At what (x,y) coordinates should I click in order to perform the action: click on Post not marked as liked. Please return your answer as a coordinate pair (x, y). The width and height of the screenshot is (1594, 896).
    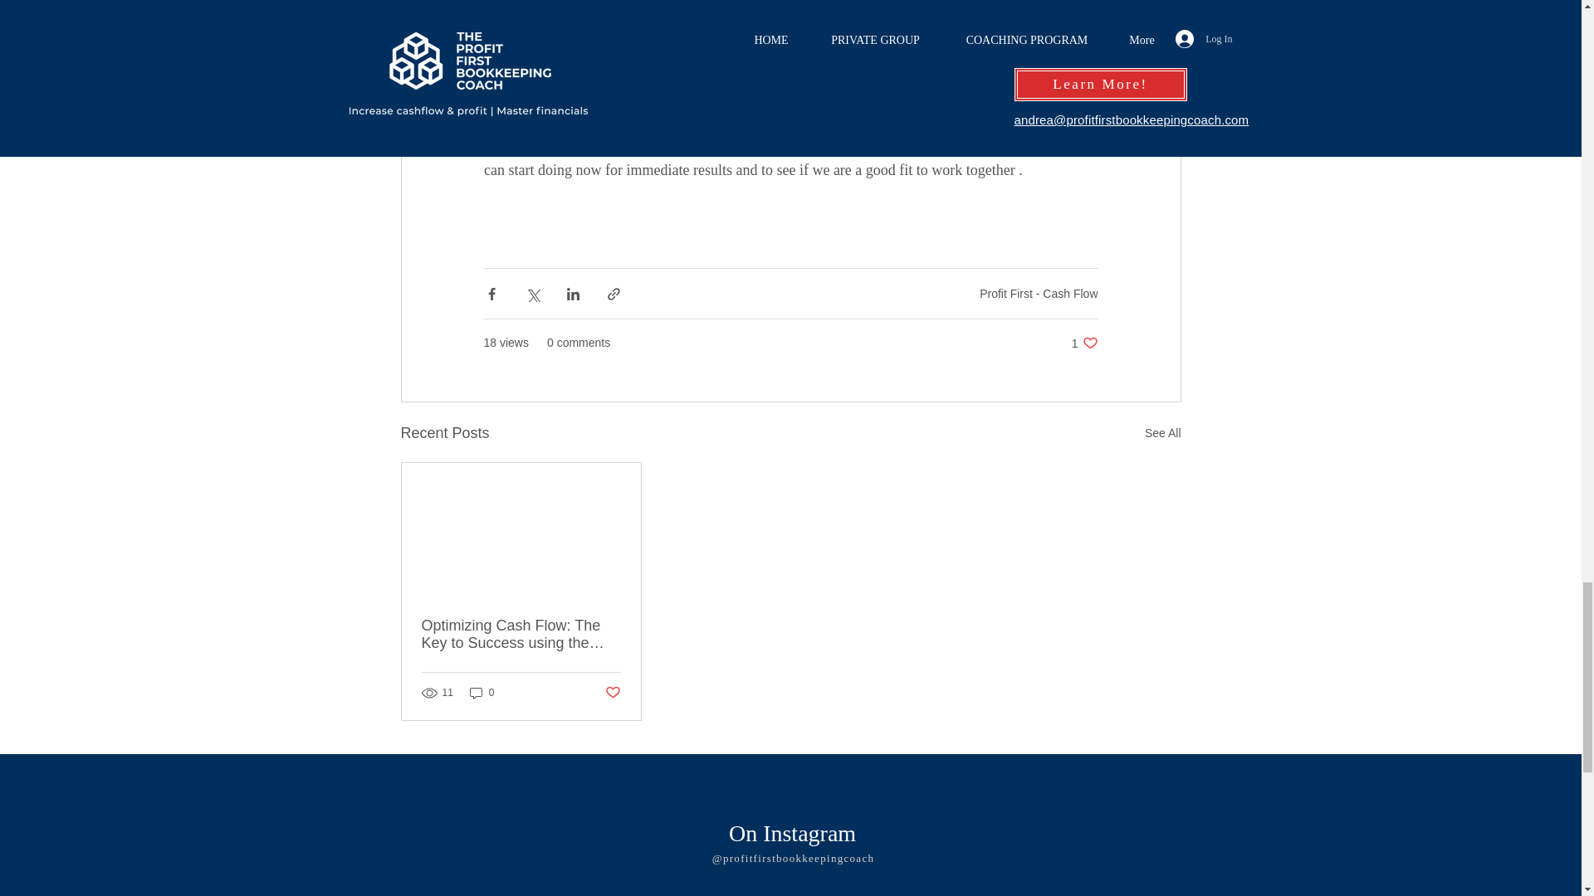
    Looking at the image, I should click on (611, 693).